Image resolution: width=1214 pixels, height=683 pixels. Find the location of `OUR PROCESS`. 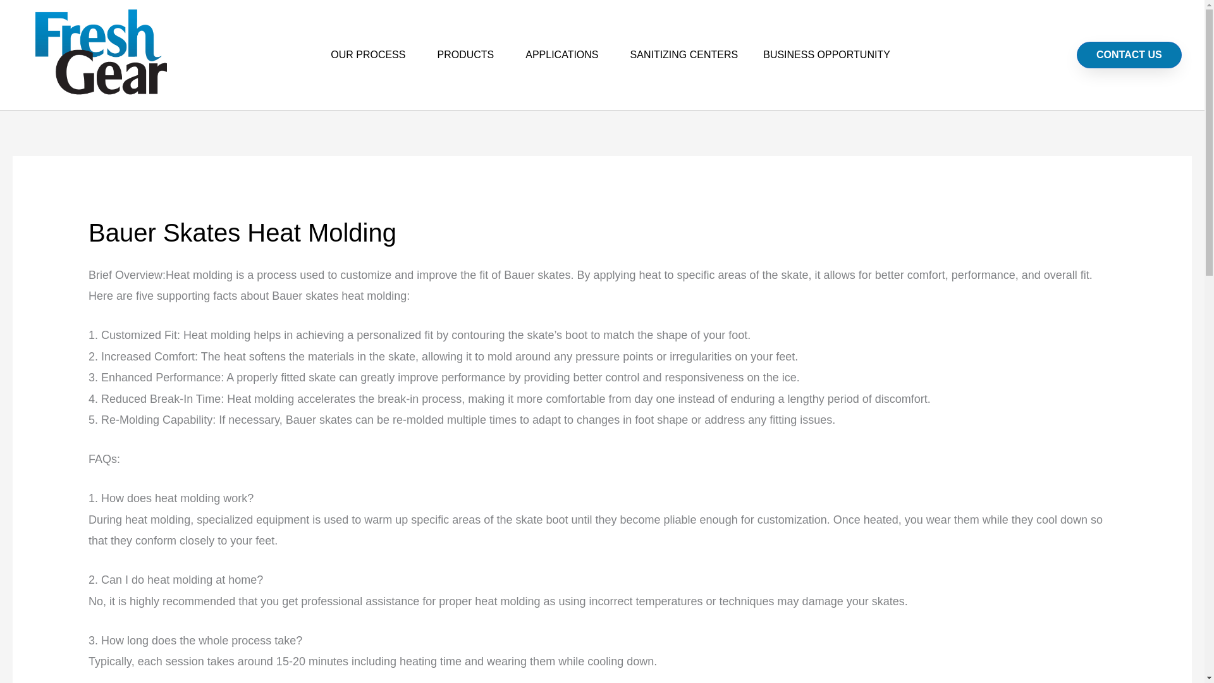

OUR PROCESS is located at coordinates (371, 54).